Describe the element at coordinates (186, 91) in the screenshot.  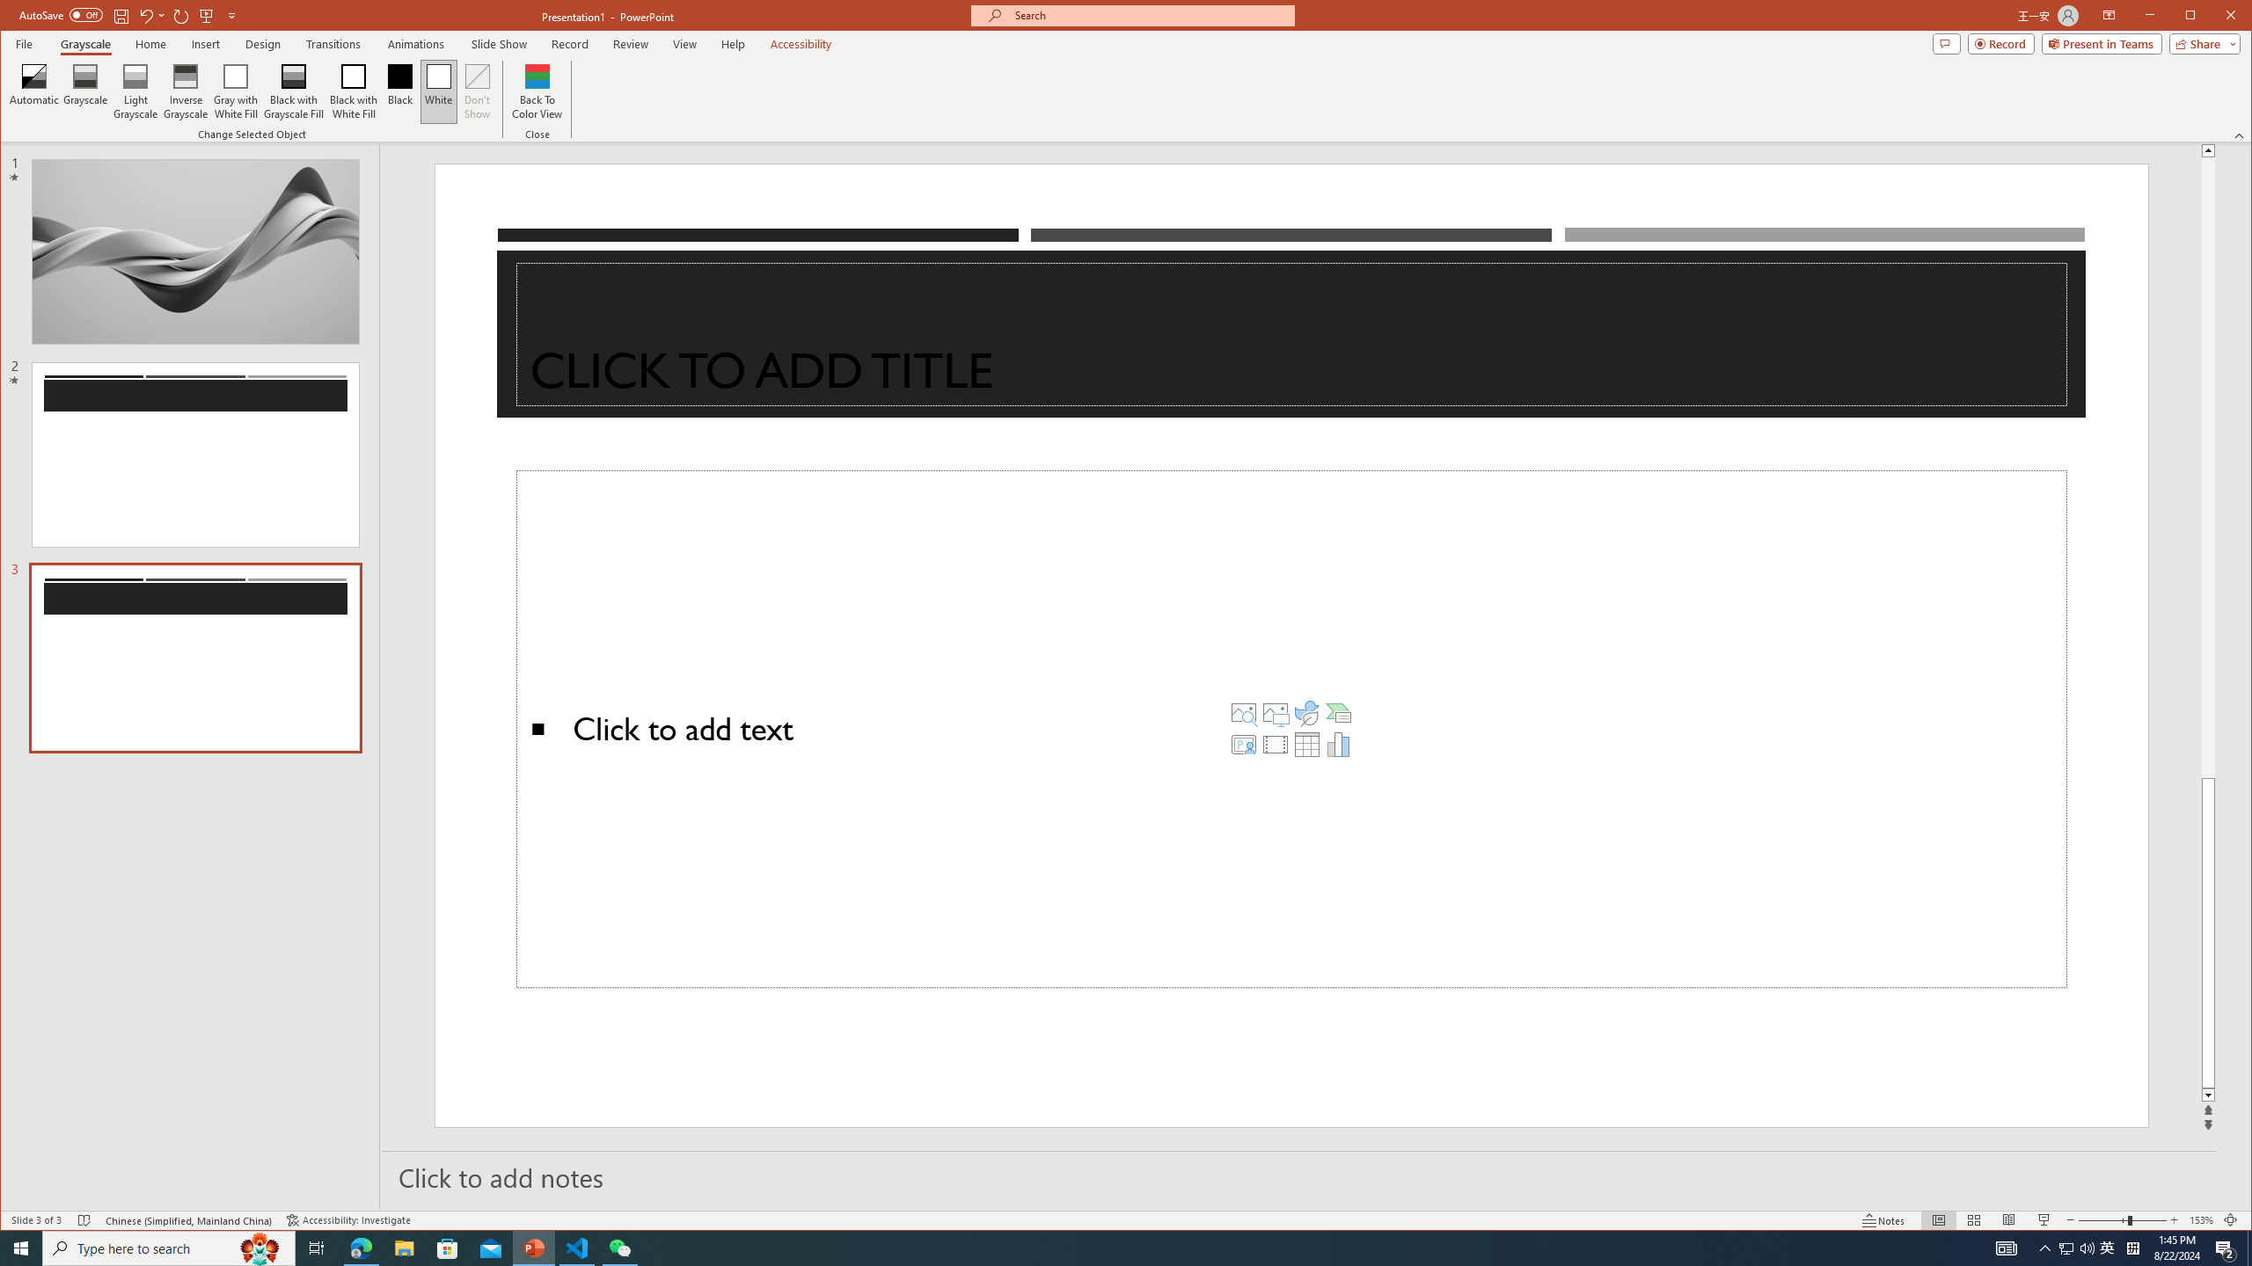
I see `Inverse Grayscale` at that location.